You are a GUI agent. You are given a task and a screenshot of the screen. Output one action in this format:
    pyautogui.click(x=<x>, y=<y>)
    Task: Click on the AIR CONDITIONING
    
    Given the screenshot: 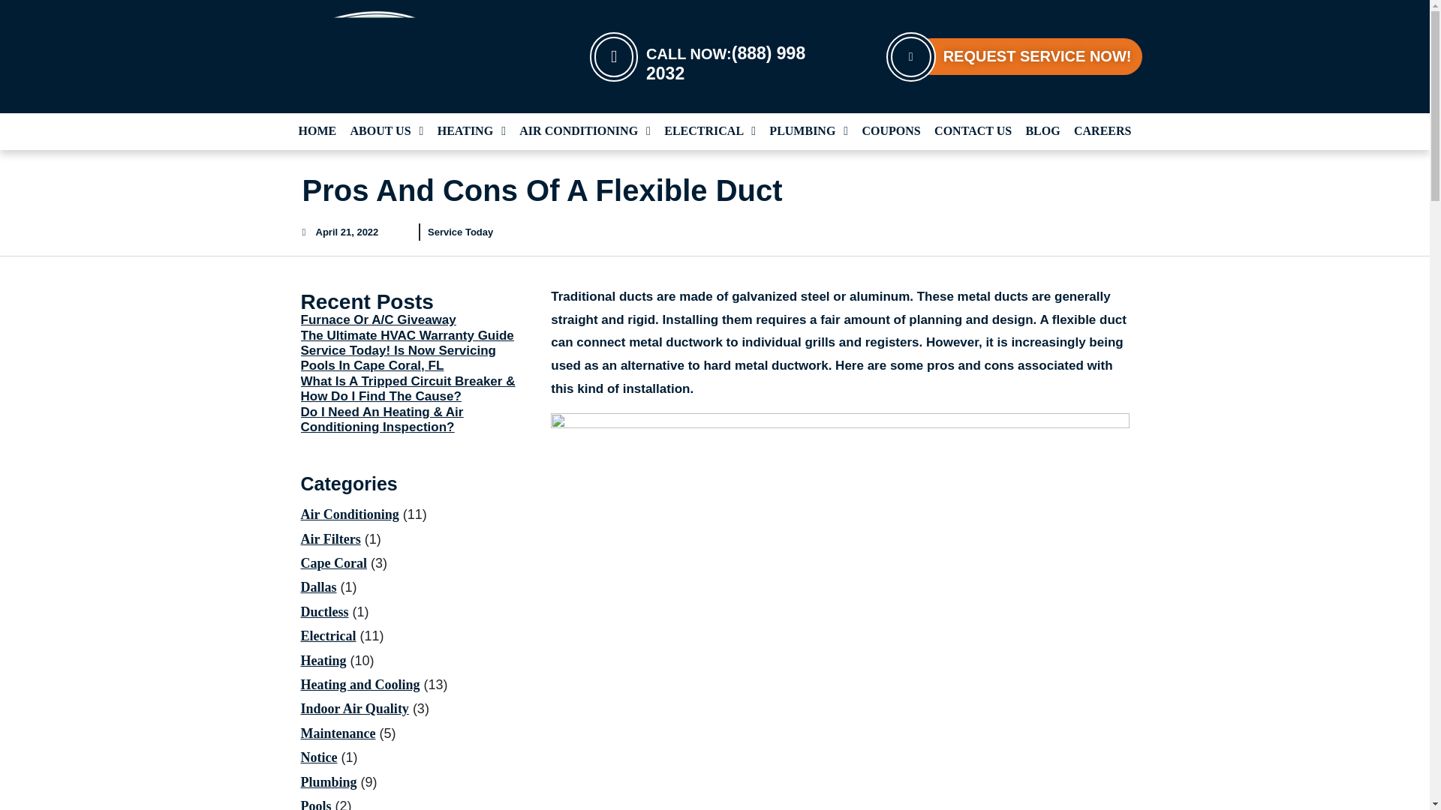 What is the action you would take?
    pyautogui.click(x=585, y=131)
    